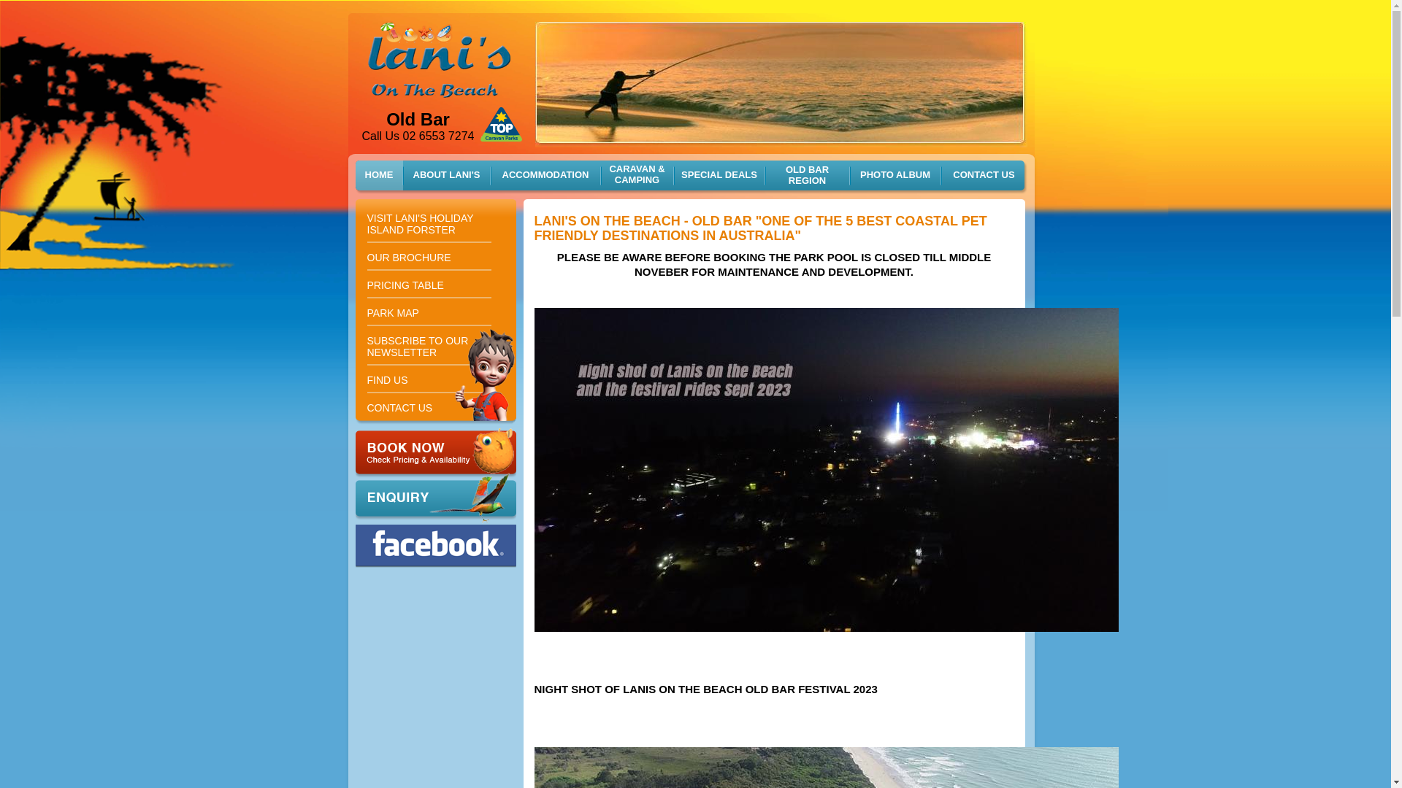 This screenshot has width=1402, height=788. Describe the element at coordinates (429, 257) in the screenshot. I see `OUR BROCHURE` at that location.